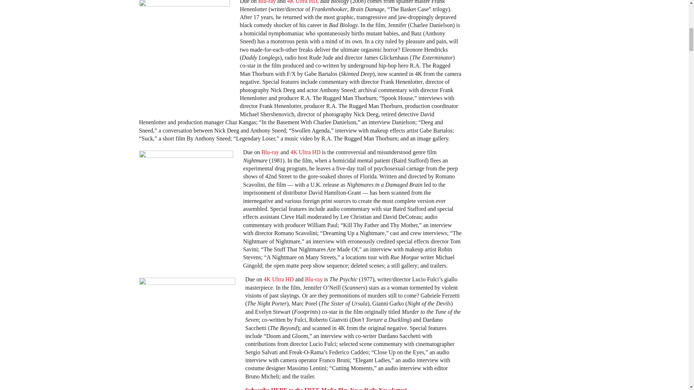 The height and width of the screenshot is (390, 694). Describe the element at coordinates (302, 2) in the screenshot. I see `4K Ultra HD` at that location.